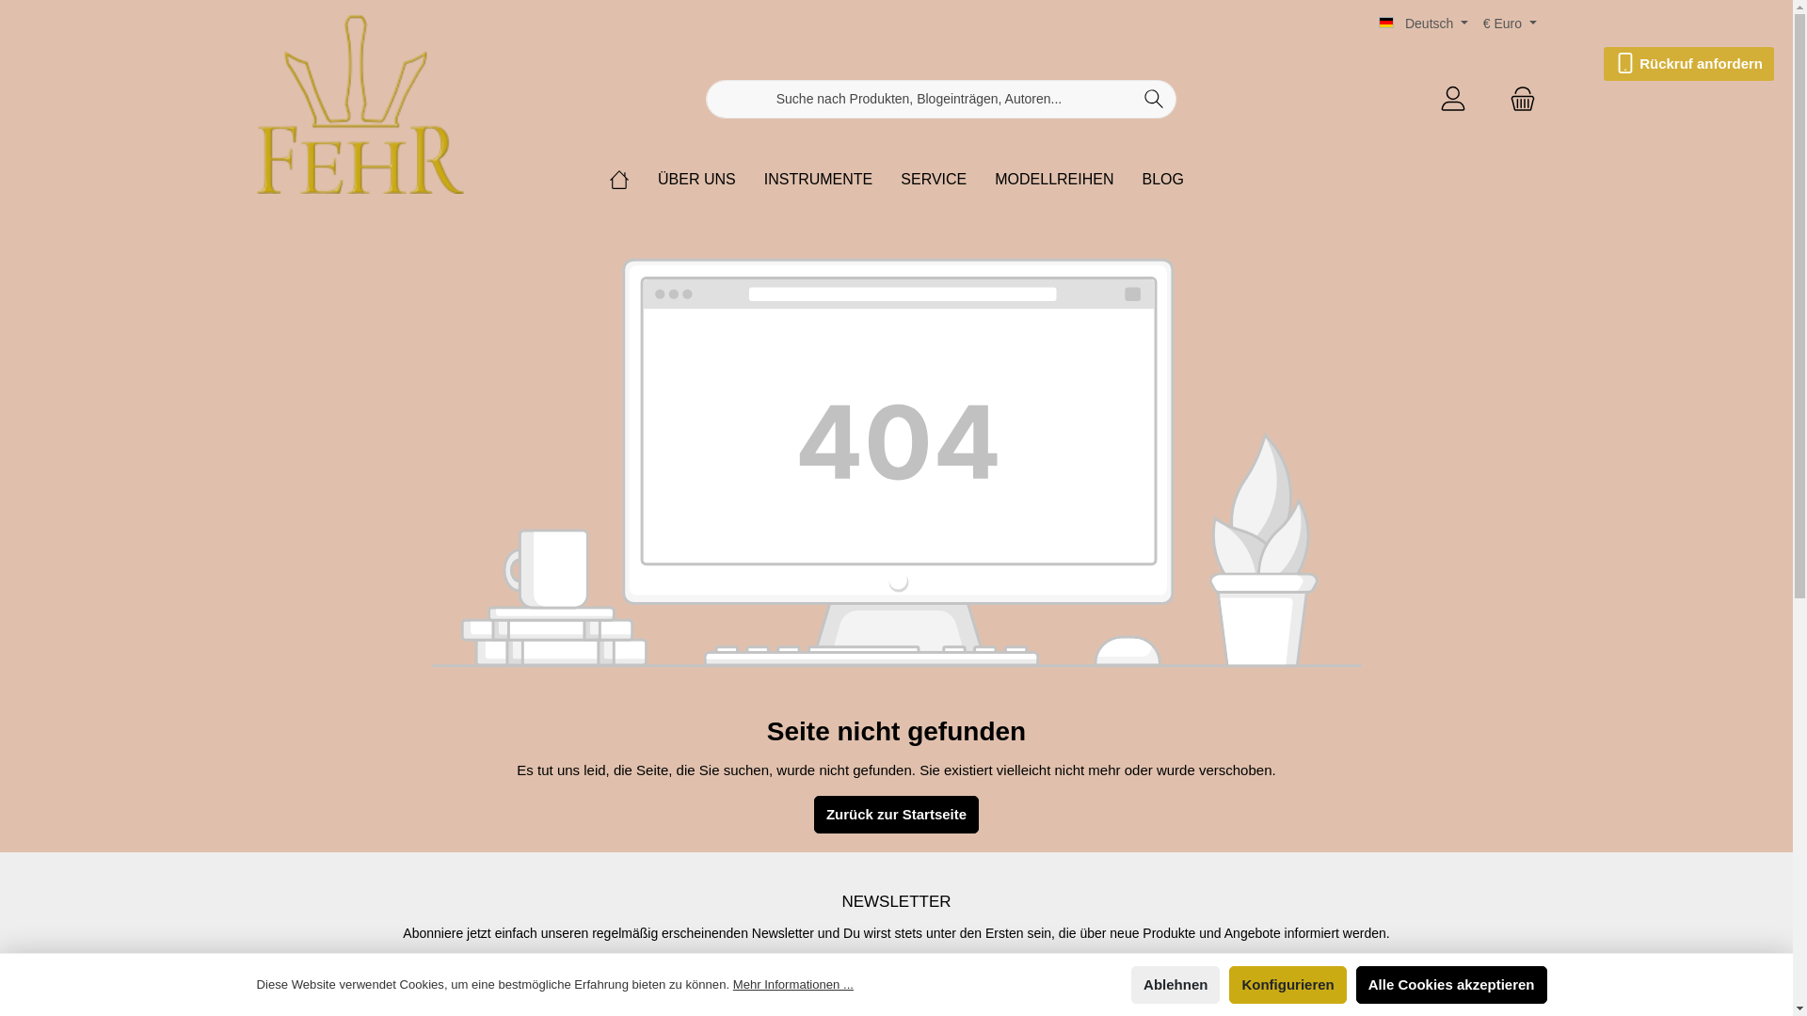  Describe the element at coordinates (1452, 100) in the screenshot. I see `Mein Konto` at that location.